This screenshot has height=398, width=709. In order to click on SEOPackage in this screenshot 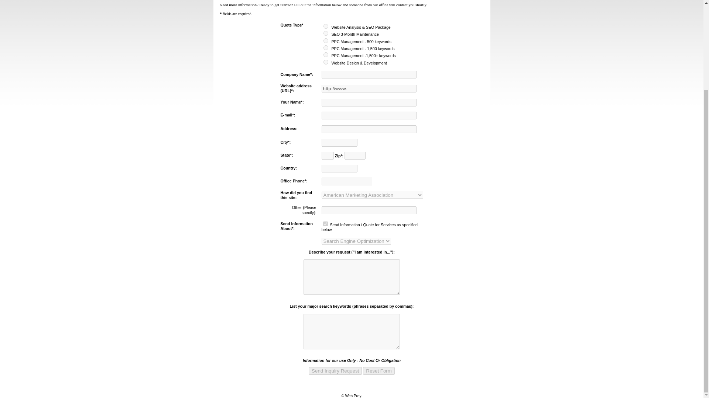, I will do `click(326, 26)`.